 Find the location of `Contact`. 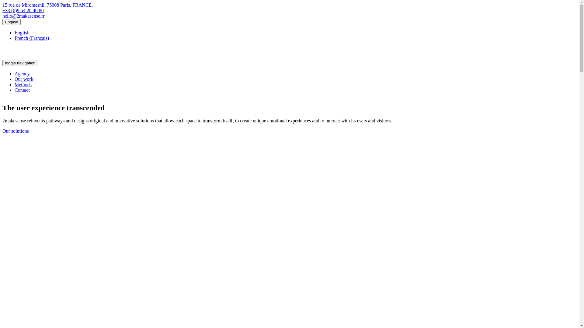

Contact is located at coordinates (22, 90).